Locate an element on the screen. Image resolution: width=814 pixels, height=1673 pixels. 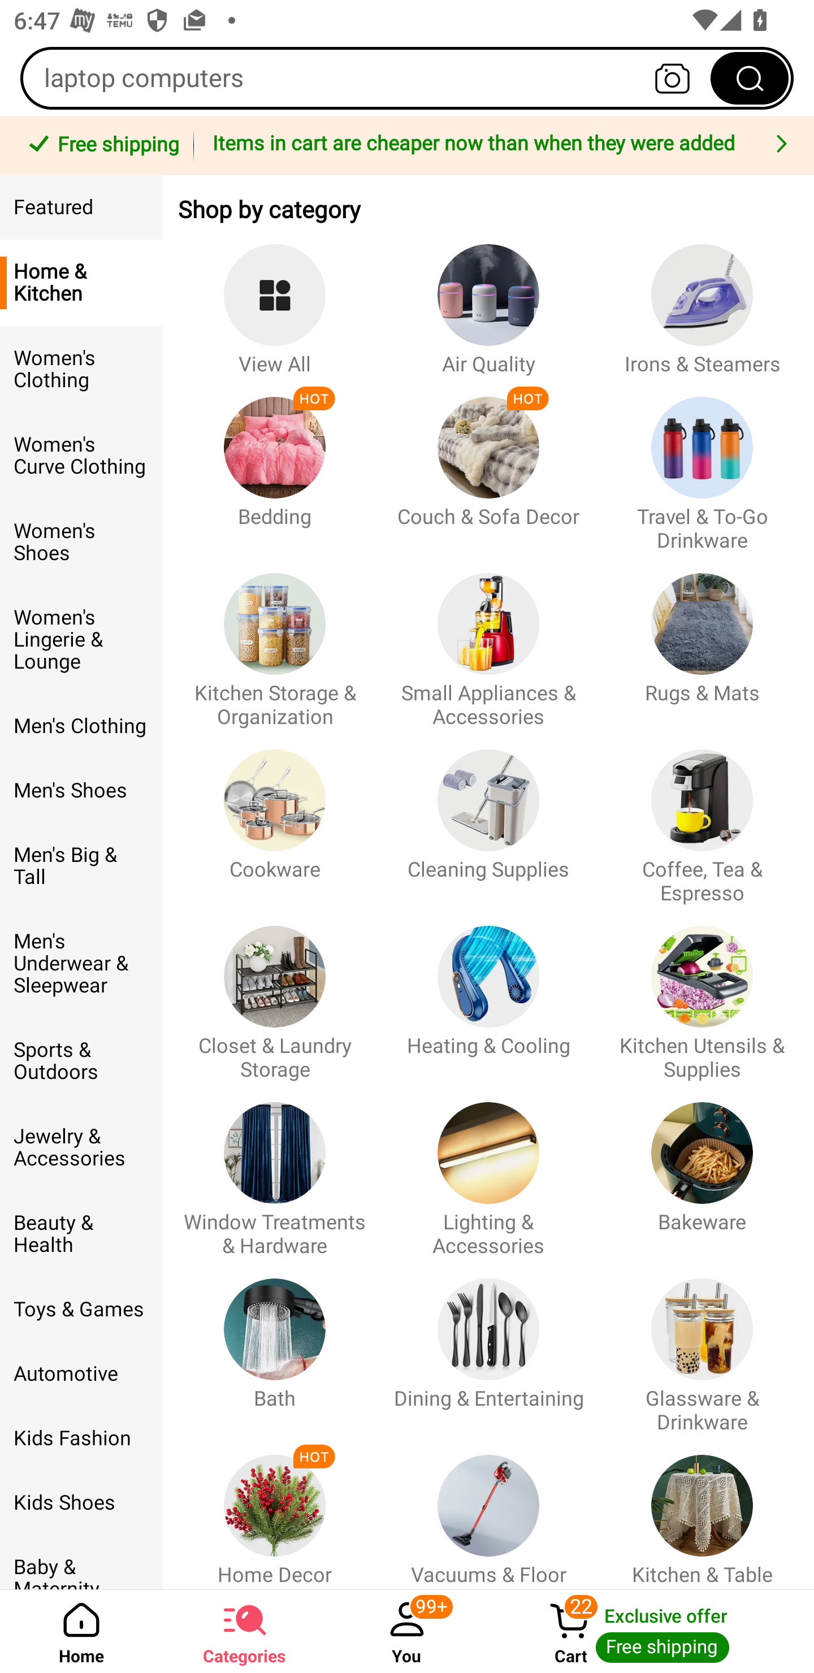
Closet & Laundry Storage is located at coordinates (275, 994).